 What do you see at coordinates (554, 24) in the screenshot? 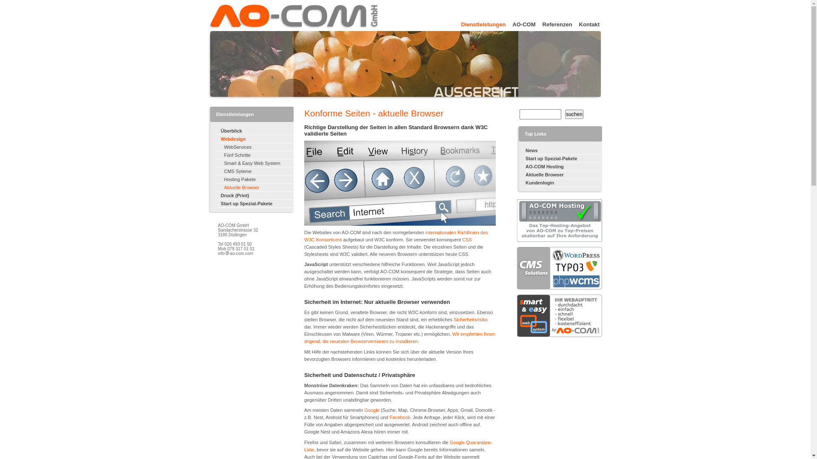
I see `Referenzen` at bounding box center [554, 24].